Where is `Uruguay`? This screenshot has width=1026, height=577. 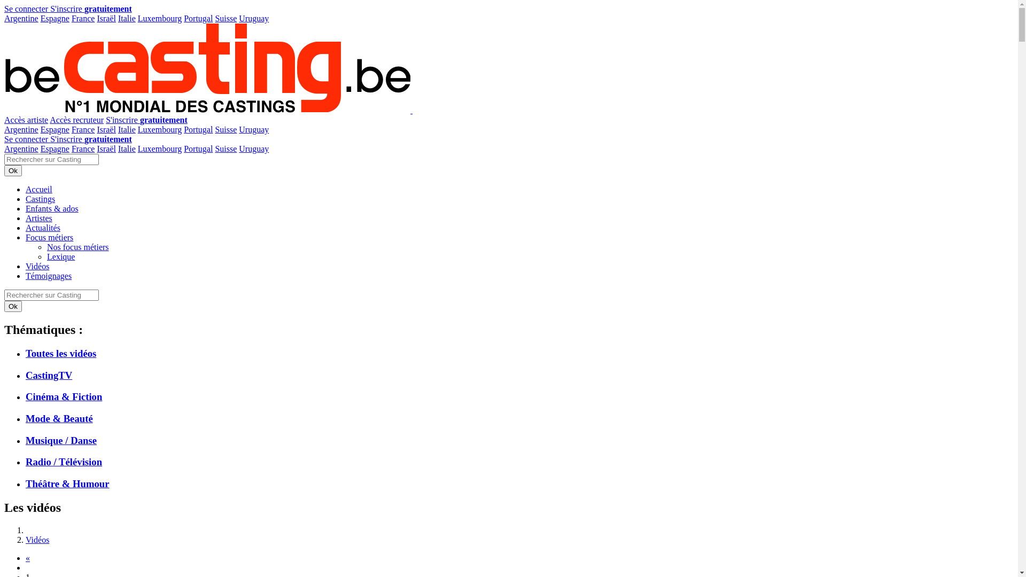 Uruguay is located at coordinates (254, 129).